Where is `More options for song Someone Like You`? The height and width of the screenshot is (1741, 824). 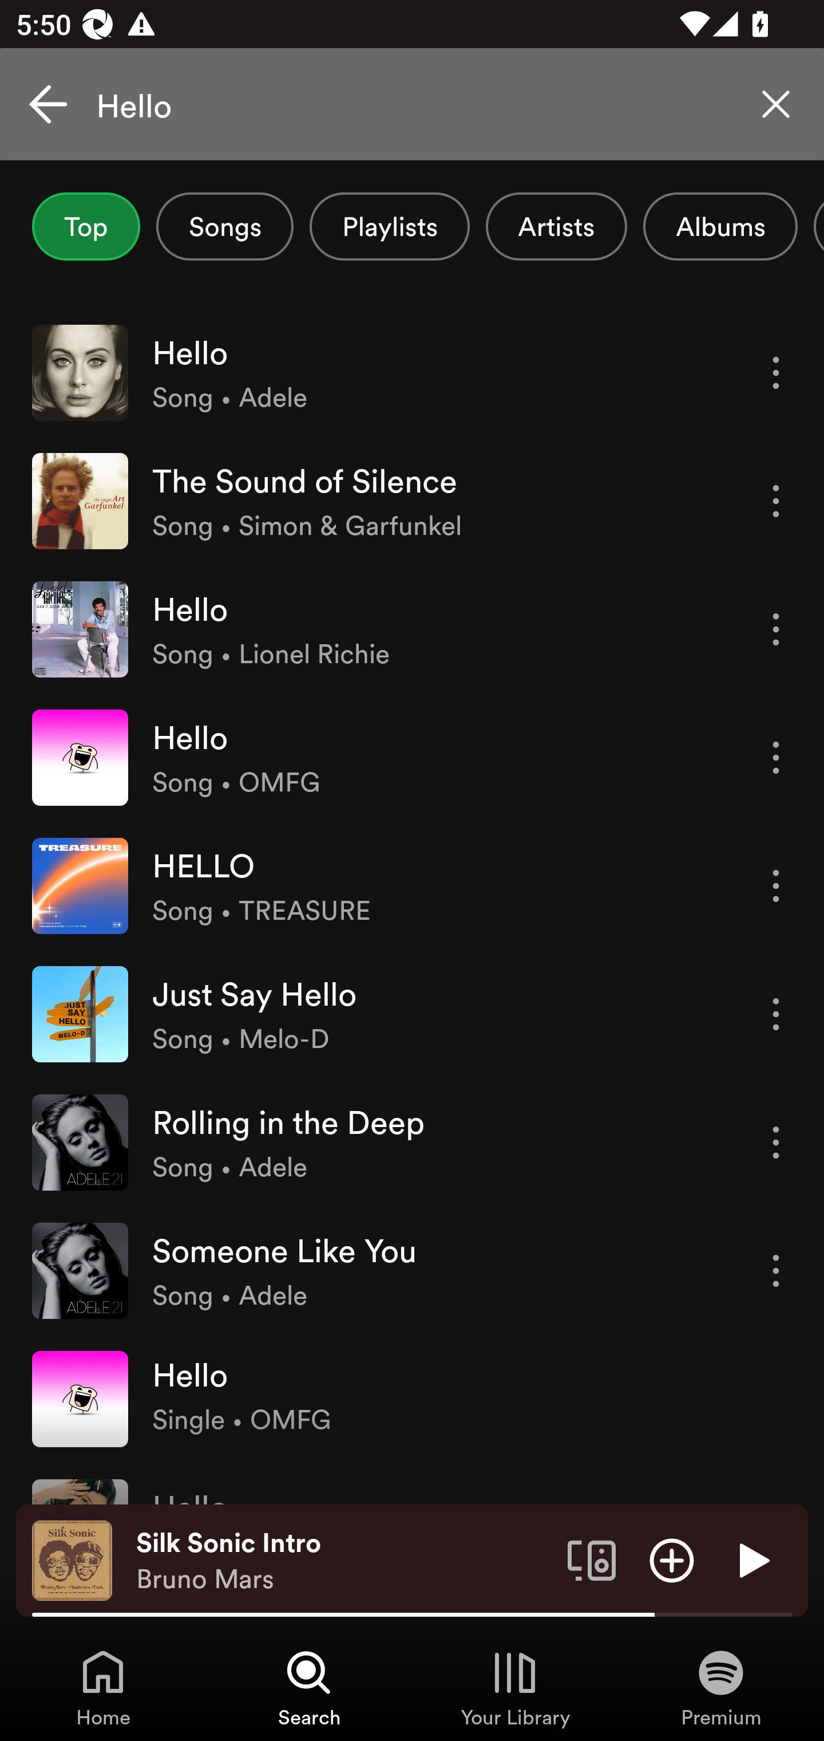
More options for song Someone Like You is located at coordinates (776, 1271).